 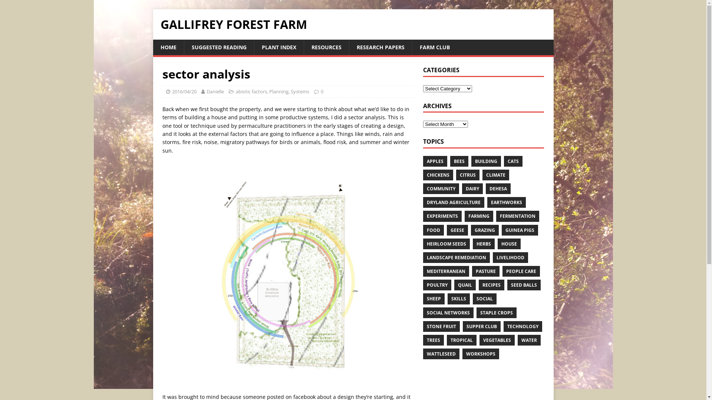 What do you see at coordinates (434, 230) in the screenshot?
I see `FOOD` at bounding box center [434, 230].